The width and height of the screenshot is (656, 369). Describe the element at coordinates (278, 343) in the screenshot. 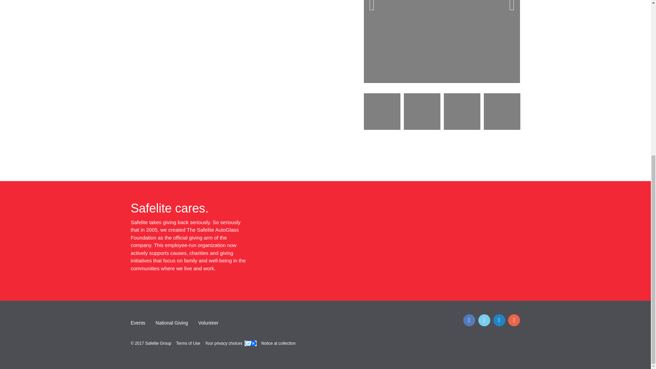

I see `Notice at collection` at that location.